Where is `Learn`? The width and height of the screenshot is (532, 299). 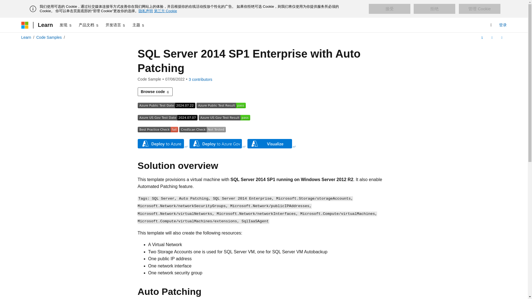 Learn is located at coordinates (45, 25).